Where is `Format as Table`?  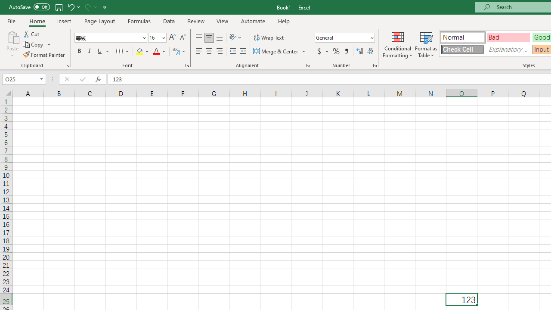 Format as Table is located at coordinates (426, 44).